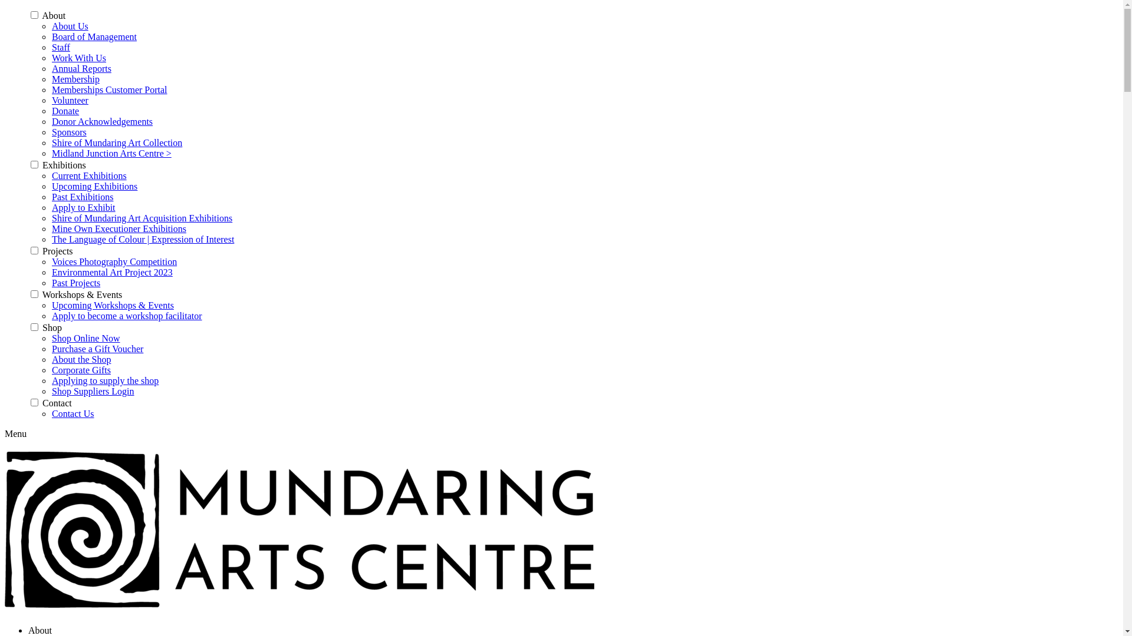  What do you see at coordinates (113, 305) in the screenshot?
I see `Upcoming Workshops & Events` at bounding box center [113, 305].